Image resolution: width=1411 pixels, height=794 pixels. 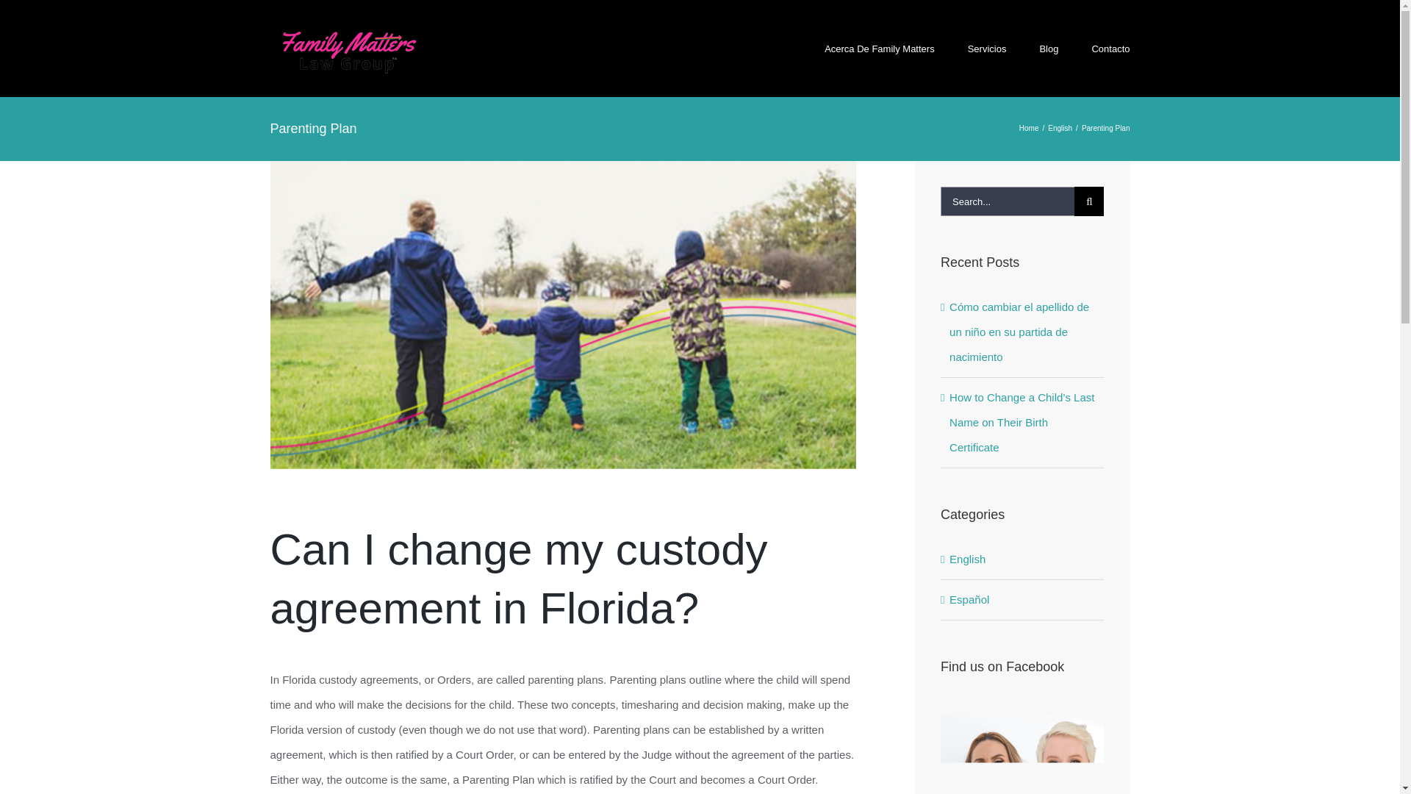 I want to click on Acerca De Family Matters, so click(x=879, y=49).